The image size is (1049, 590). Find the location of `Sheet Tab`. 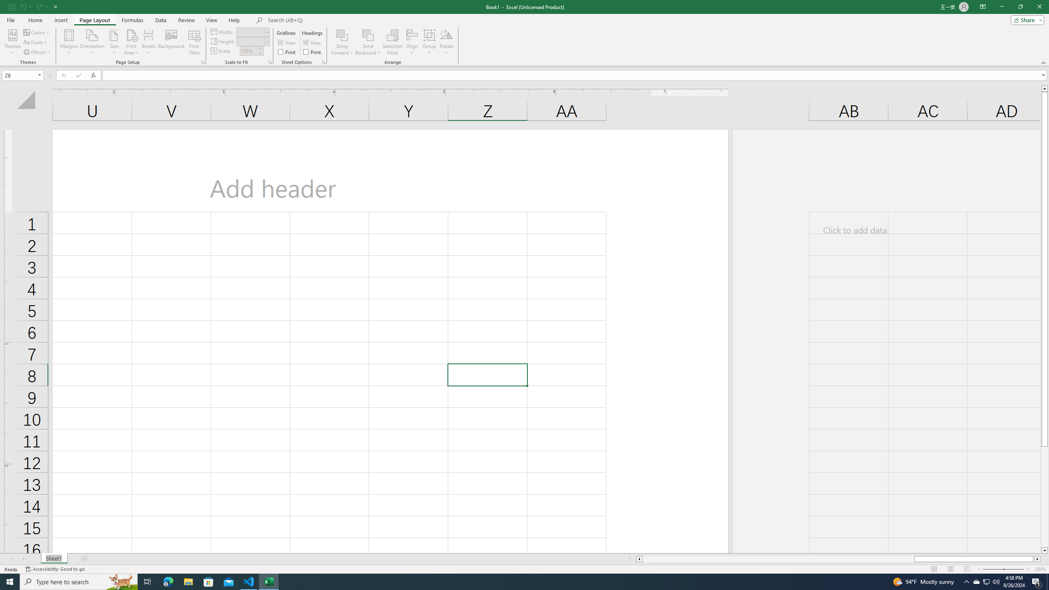

Sheet Tab is located at coordinates (54, 559).